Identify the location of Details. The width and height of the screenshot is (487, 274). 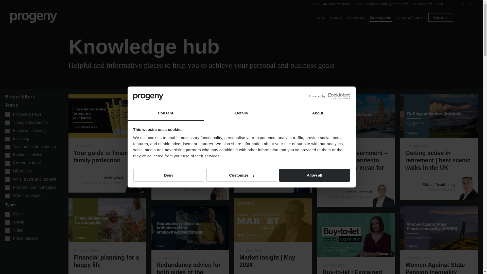
(241, 114).